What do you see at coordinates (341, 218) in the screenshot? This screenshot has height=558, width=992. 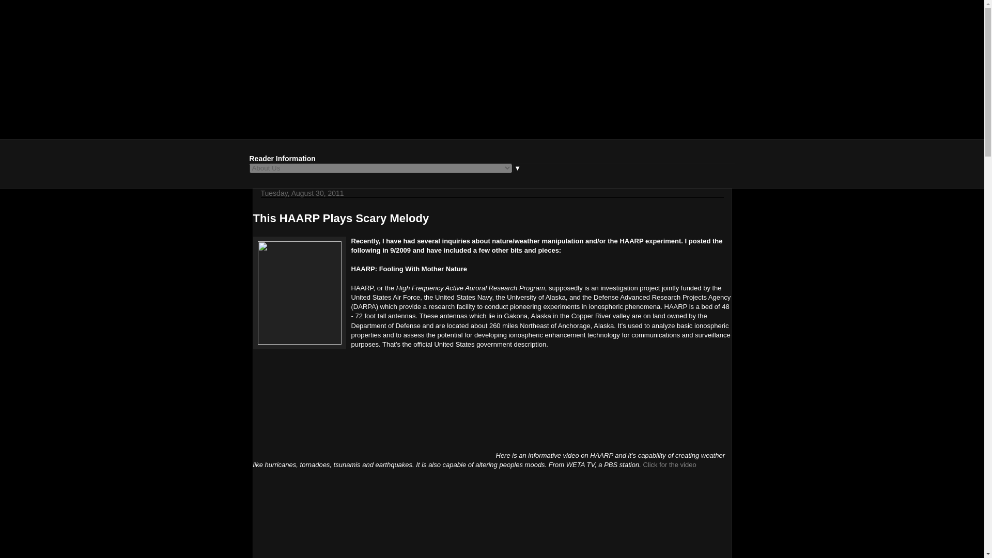 I see `This HAARP Plays Scary Melody` at bounding box center [341, 218].